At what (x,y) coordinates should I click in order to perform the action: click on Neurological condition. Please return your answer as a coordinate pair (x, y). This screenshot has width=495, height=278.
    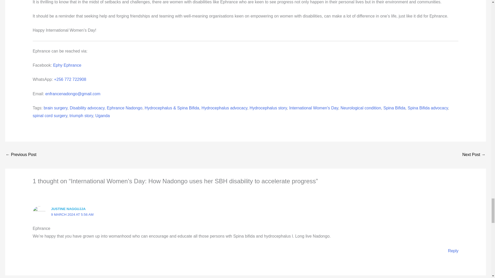
    Looking at the image, I should click on (361, 108).